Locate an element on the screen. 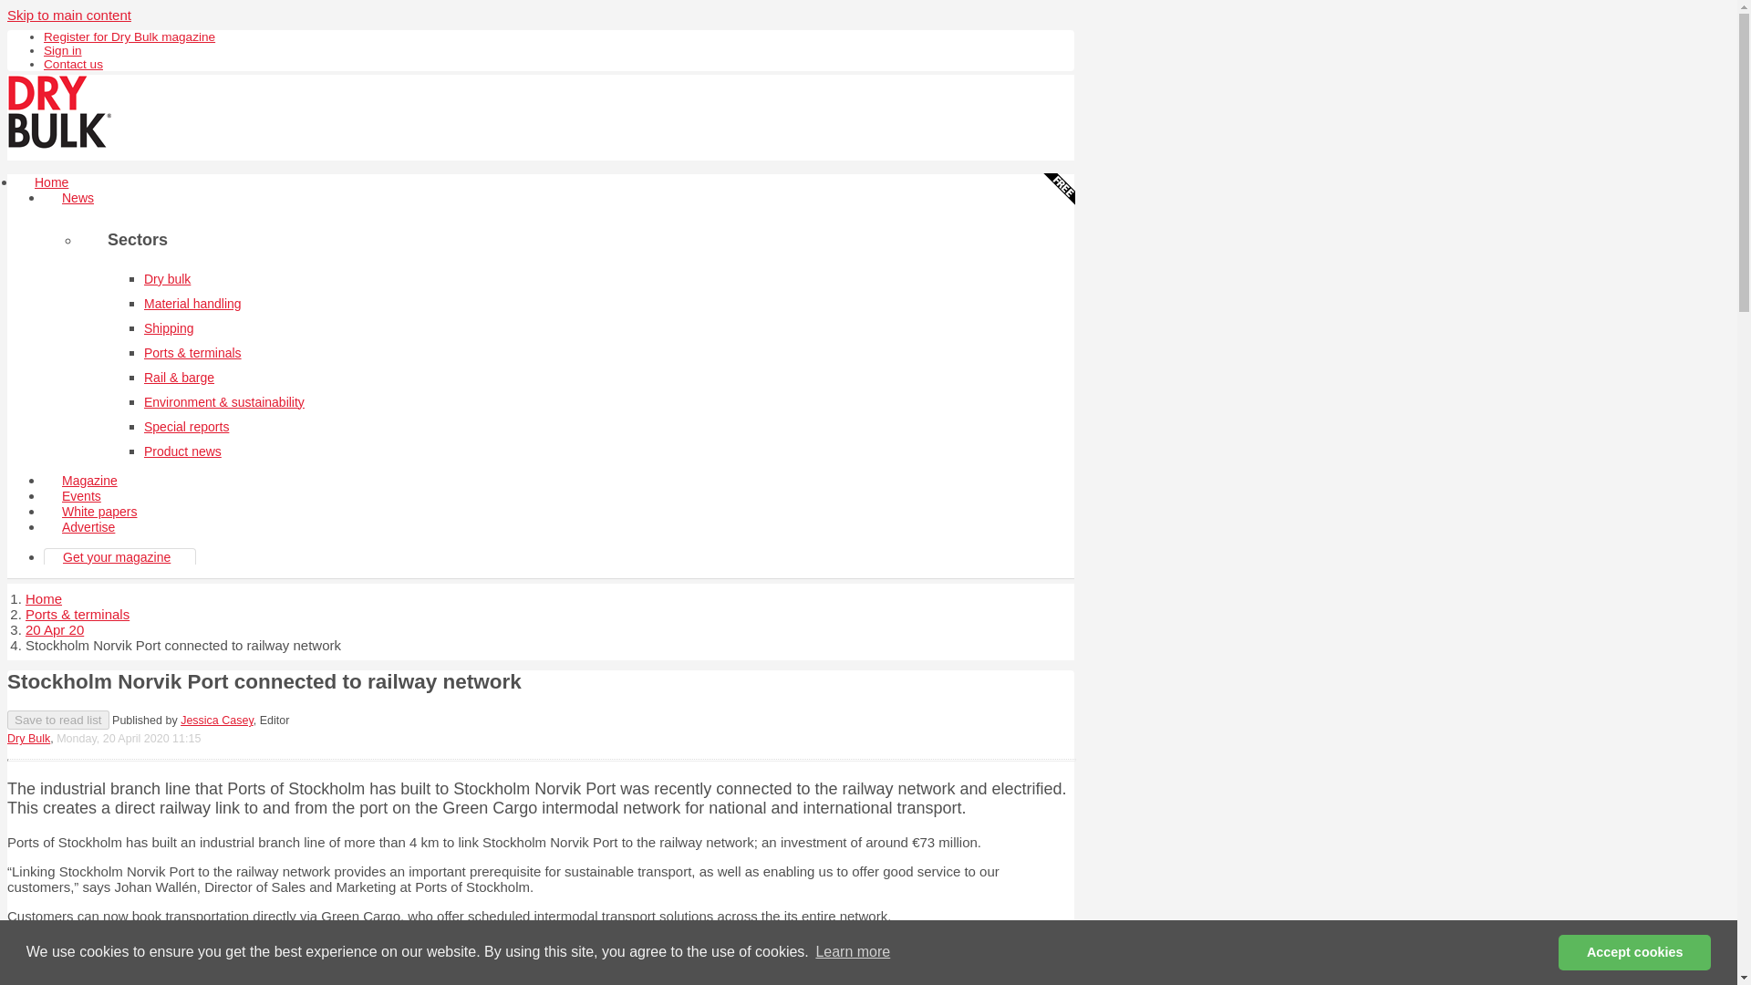 The width and height of the screenshot is (1751, 985). Accept cookies is located at coordinates (1634, 951).